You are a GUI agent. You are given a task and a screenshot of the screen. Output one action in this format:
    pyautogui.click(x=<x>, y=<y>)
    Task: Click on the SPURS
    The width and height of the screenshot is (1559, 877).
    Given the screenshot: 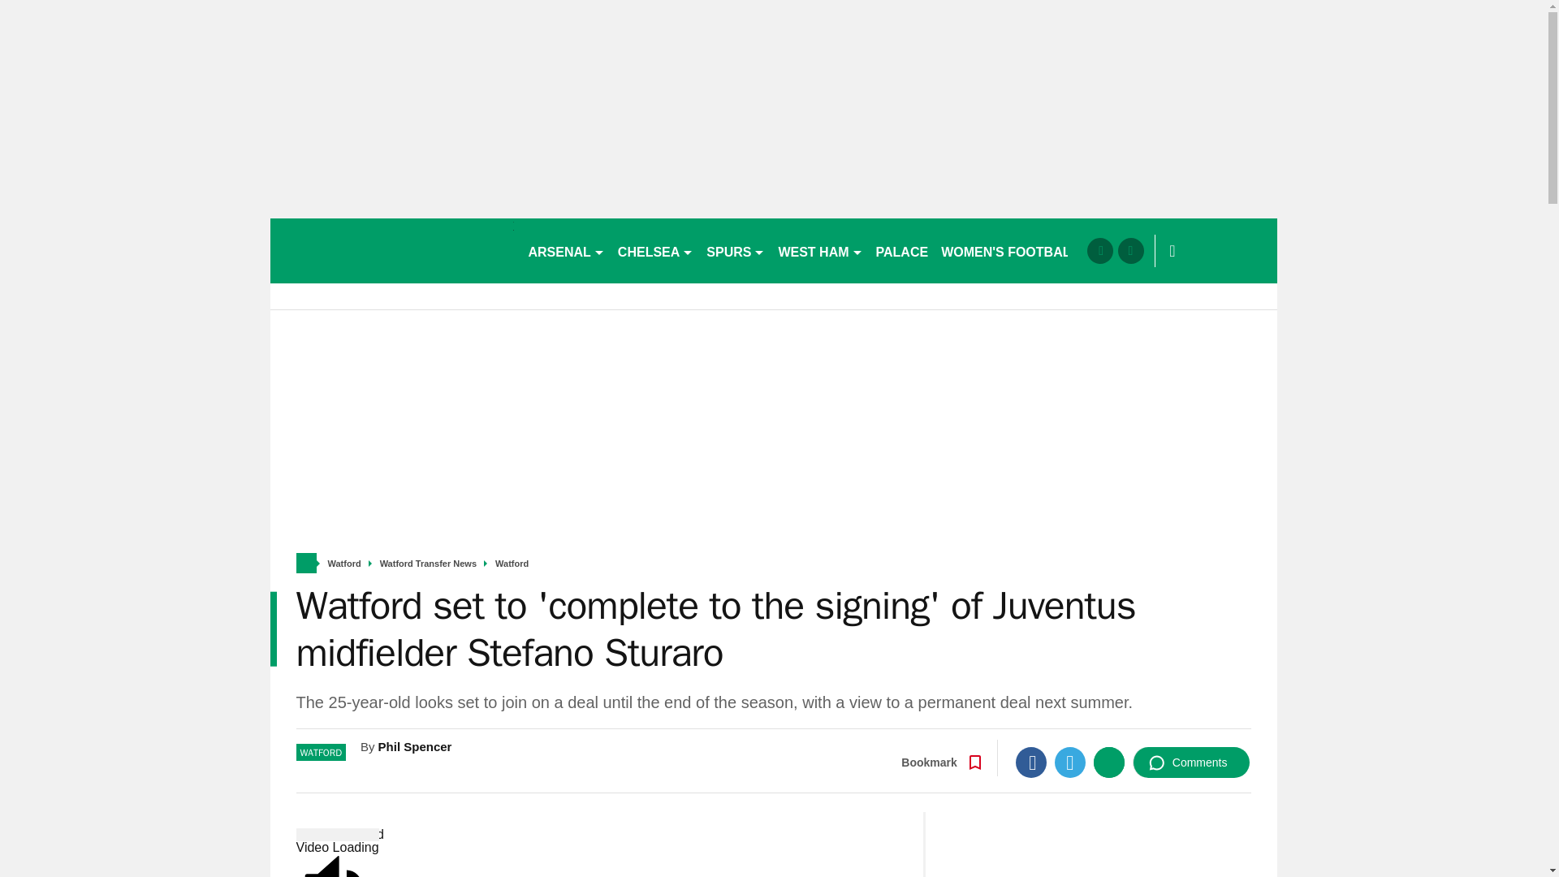 What is the action you would take?
    pyautogui.click(x=736, y=250)
    